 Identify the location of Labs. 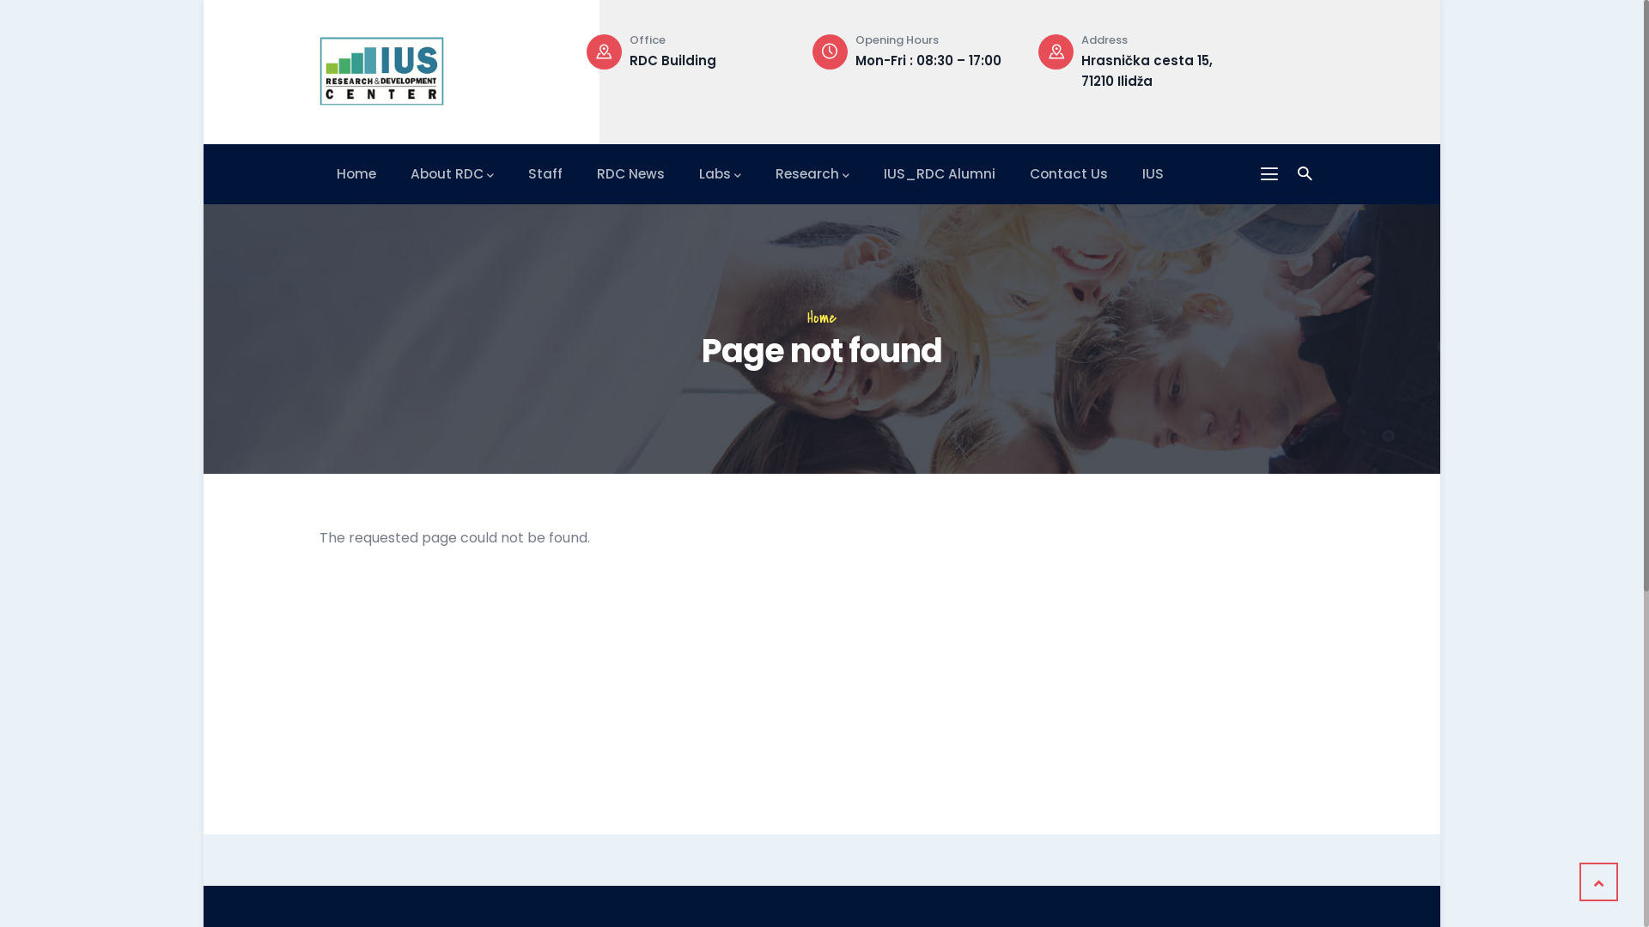
(720, 173).